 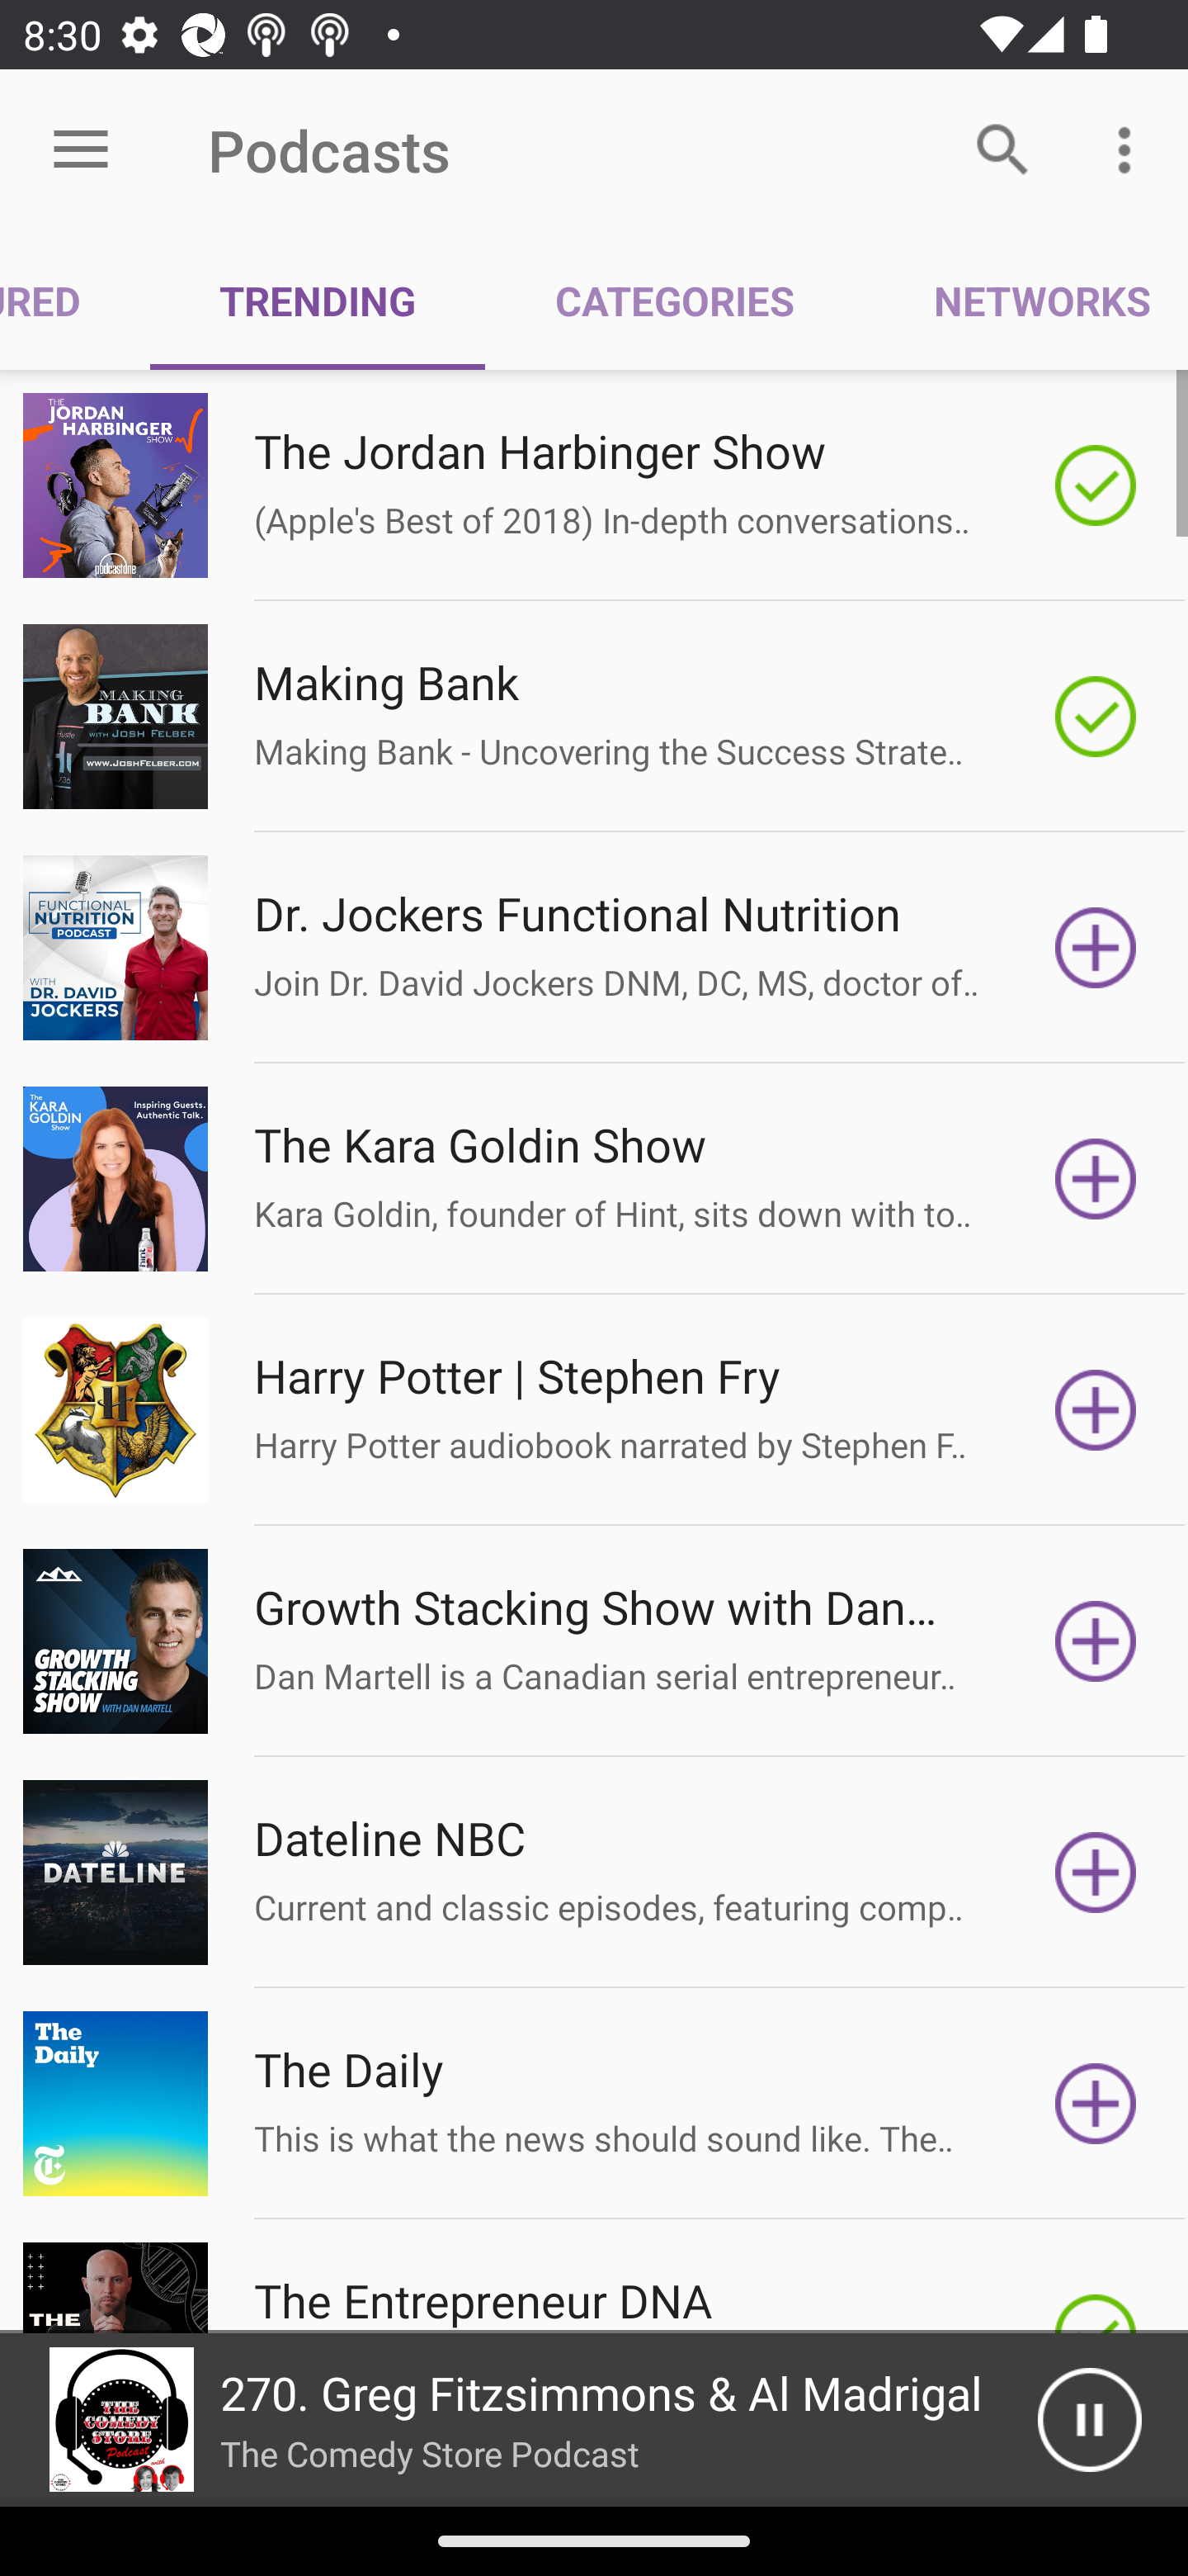 I want to click on Subscribe, so click(x=1096, y=1179).